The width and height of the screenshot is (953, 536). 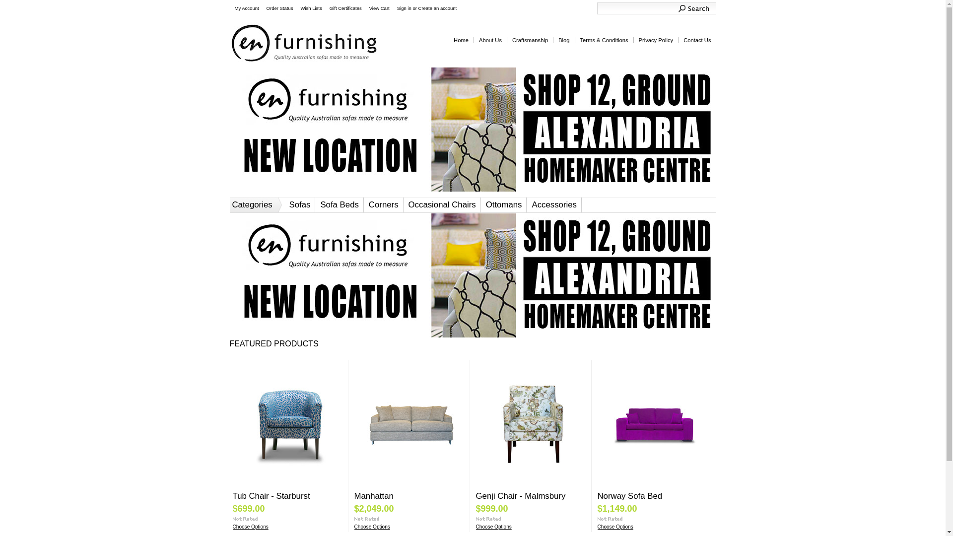 I want to click on Wish Lists, so click(x=310, y=8).